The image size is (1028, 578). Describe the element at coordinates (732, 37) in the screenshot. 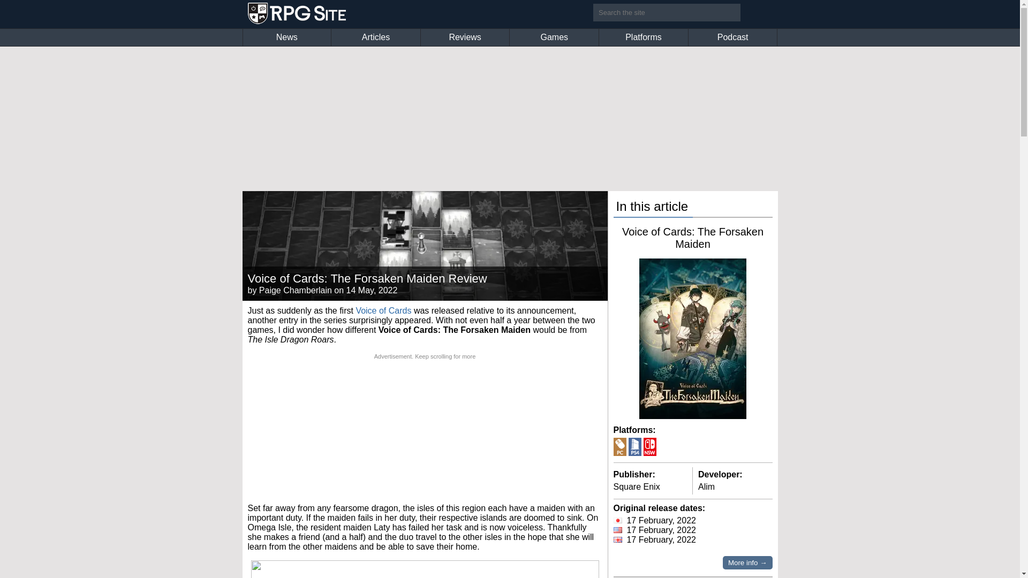

I see `Podcast` at that location.